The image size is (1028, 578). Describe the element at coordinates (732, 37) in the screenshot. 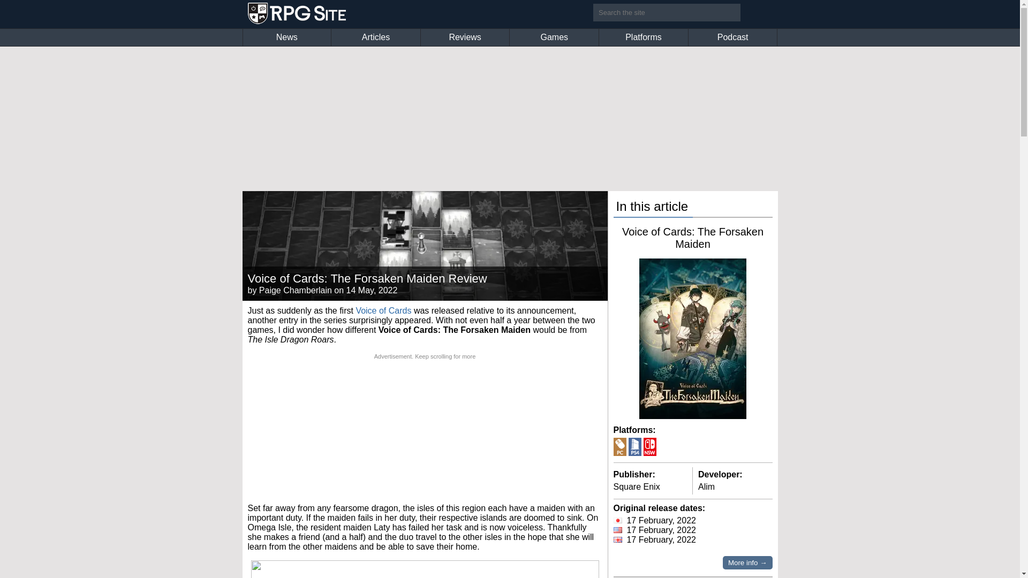

I see `Podcast` at that location.